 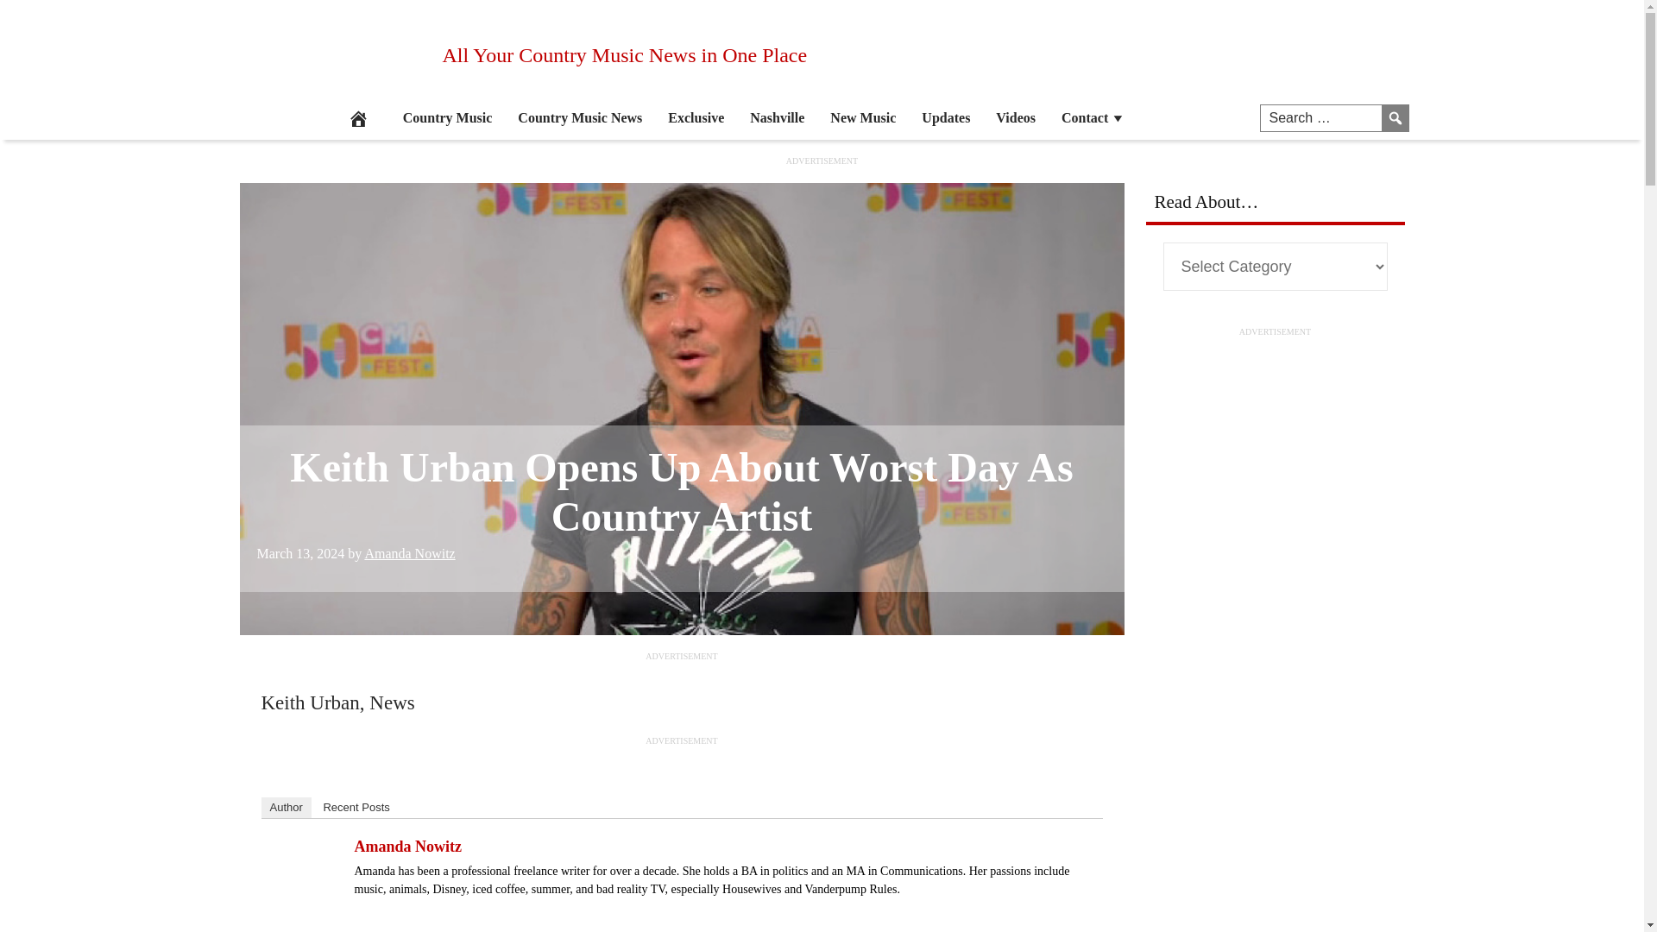 I want to click on Exclusive, so click(x=696, y=118).